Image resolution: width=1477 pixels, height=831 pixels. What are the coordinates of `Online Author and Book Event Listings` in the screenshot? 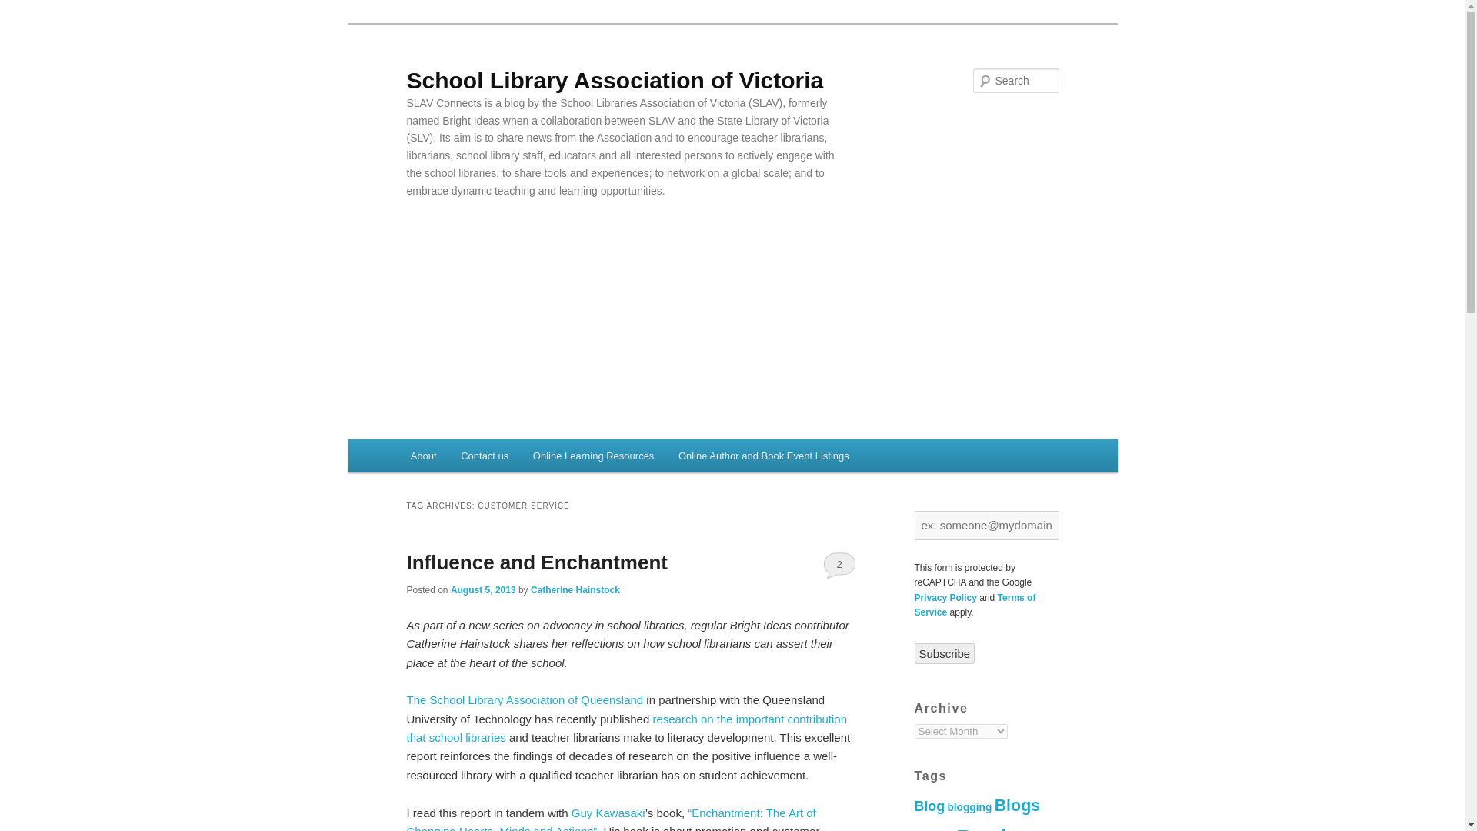 It's located at (763, 456).